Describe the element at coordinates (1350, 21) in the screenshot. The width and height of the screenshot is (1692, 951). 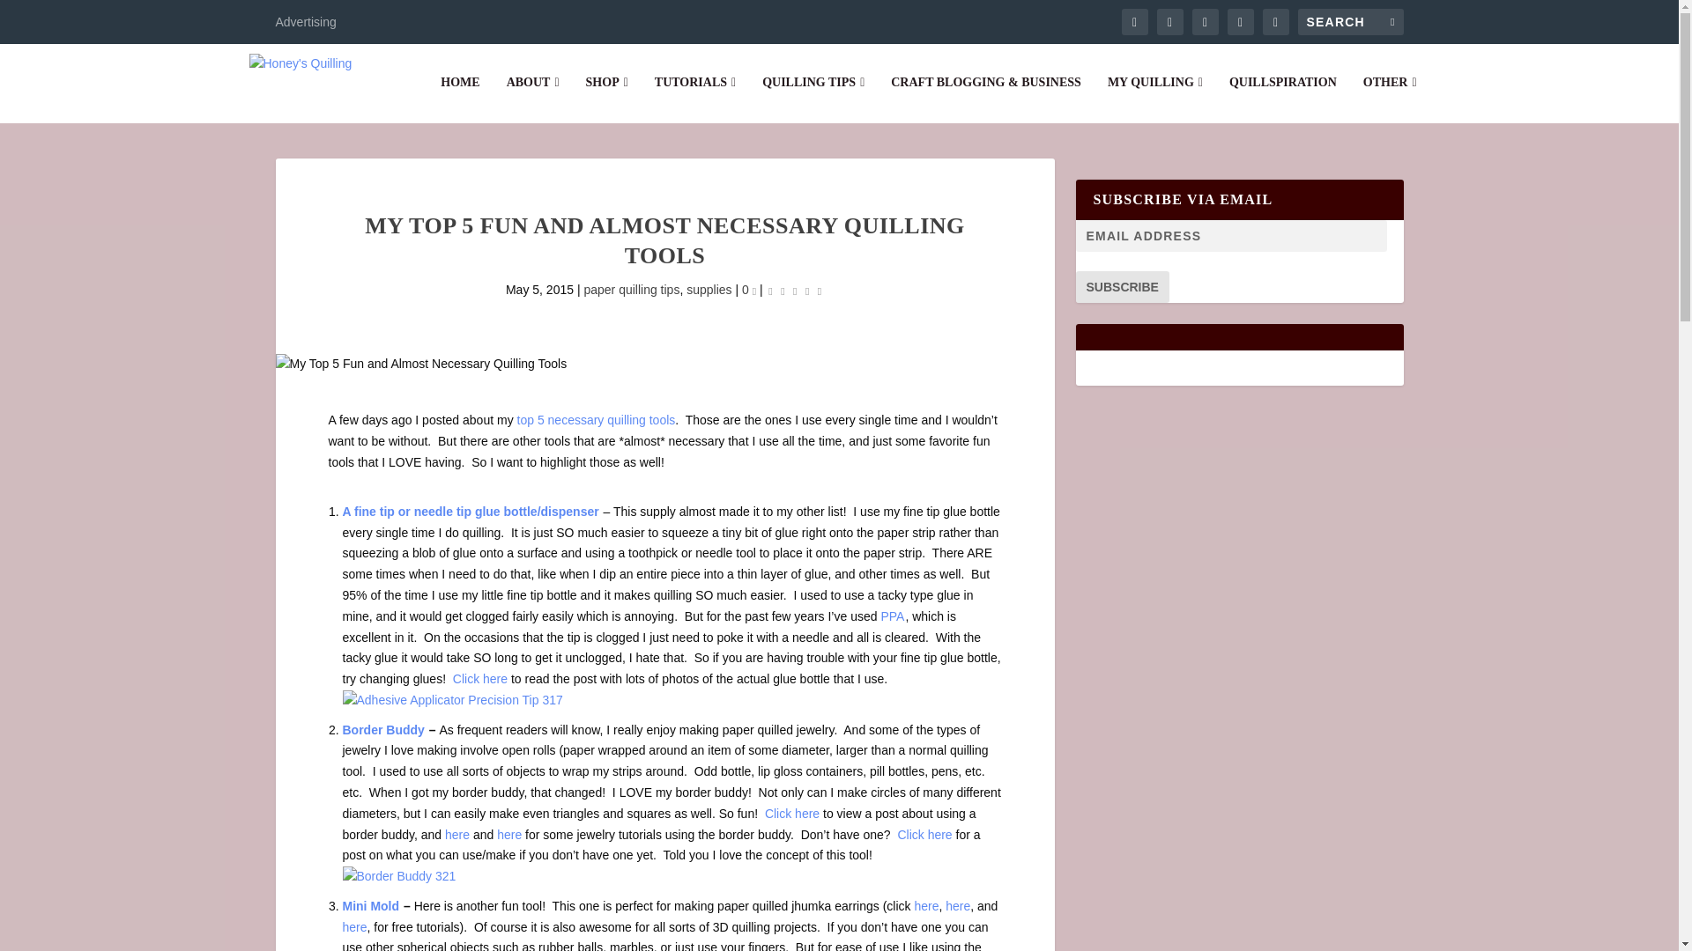
I see `Search for:` at that location.